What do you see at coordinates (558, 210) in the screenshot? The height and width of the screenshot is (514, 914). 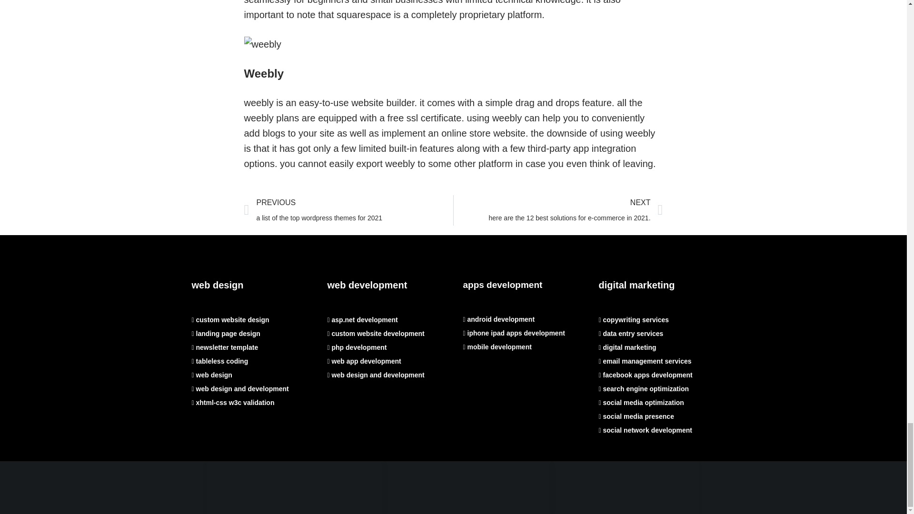 I see `email management services` at bounding box center [558, 210].